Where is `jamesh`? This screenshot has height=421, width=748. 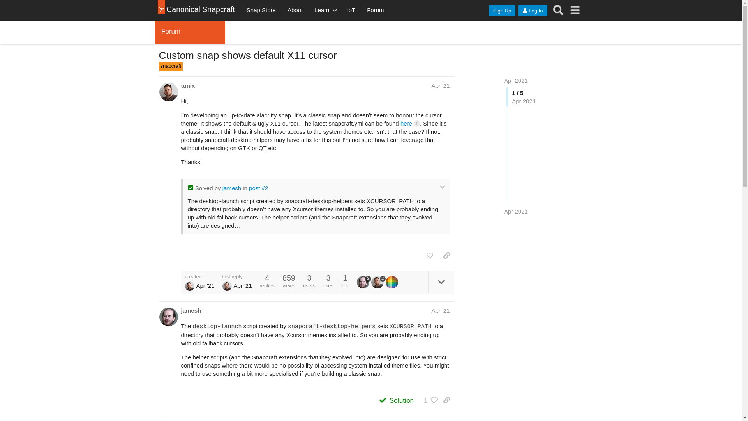 jamesh is located at coordinates (231, 188).